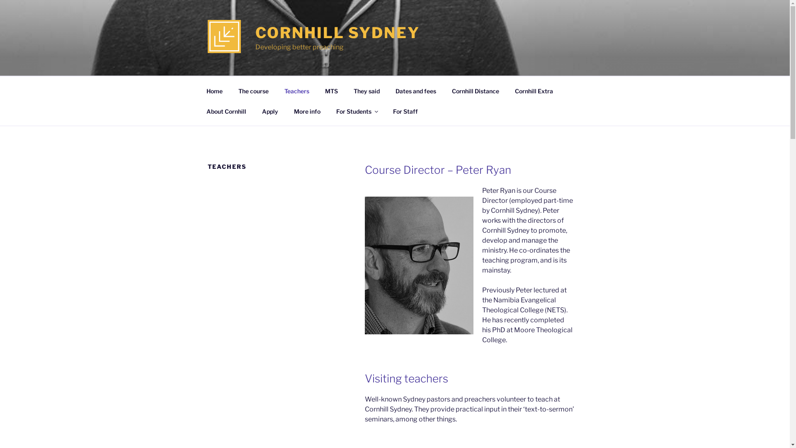  What do you see at coordinates (214, 90) in the screenshot?
I see `Home` at bounding box center [214, 90].